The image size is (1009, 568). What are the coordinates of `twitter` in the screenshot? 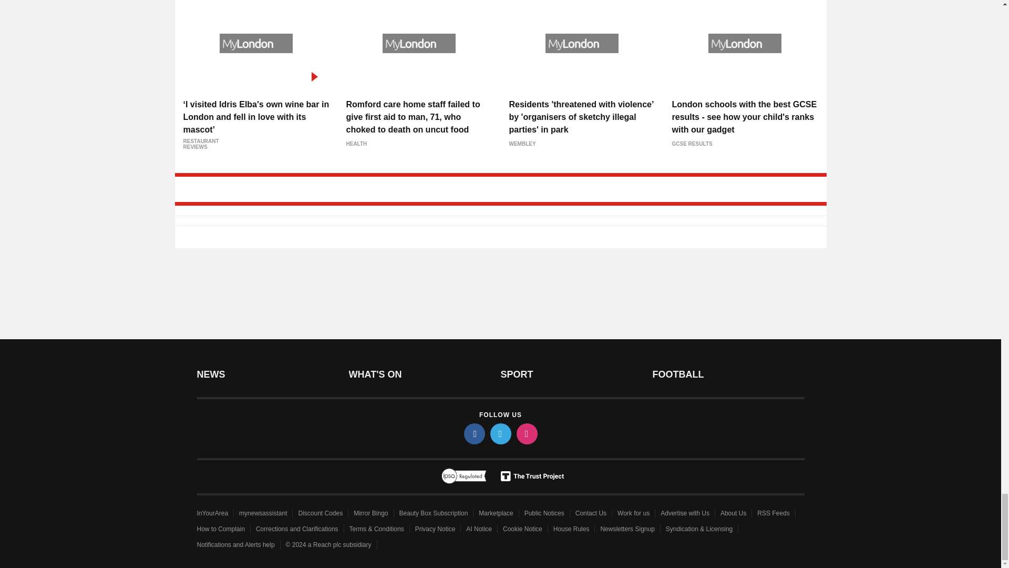 It's located at (500, 433).